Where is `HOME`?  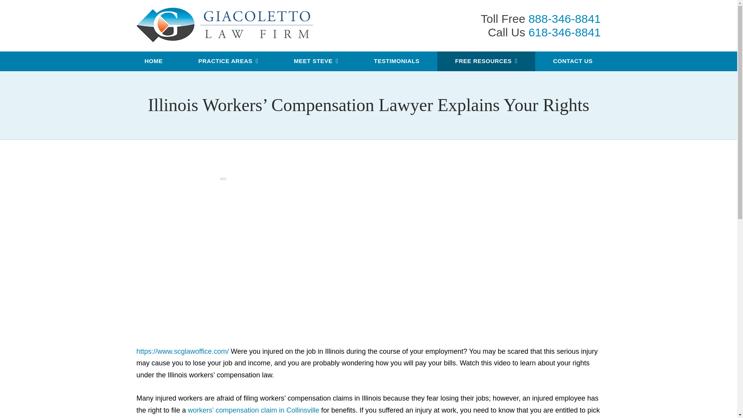
HOME is located at coordinates (154, 61).